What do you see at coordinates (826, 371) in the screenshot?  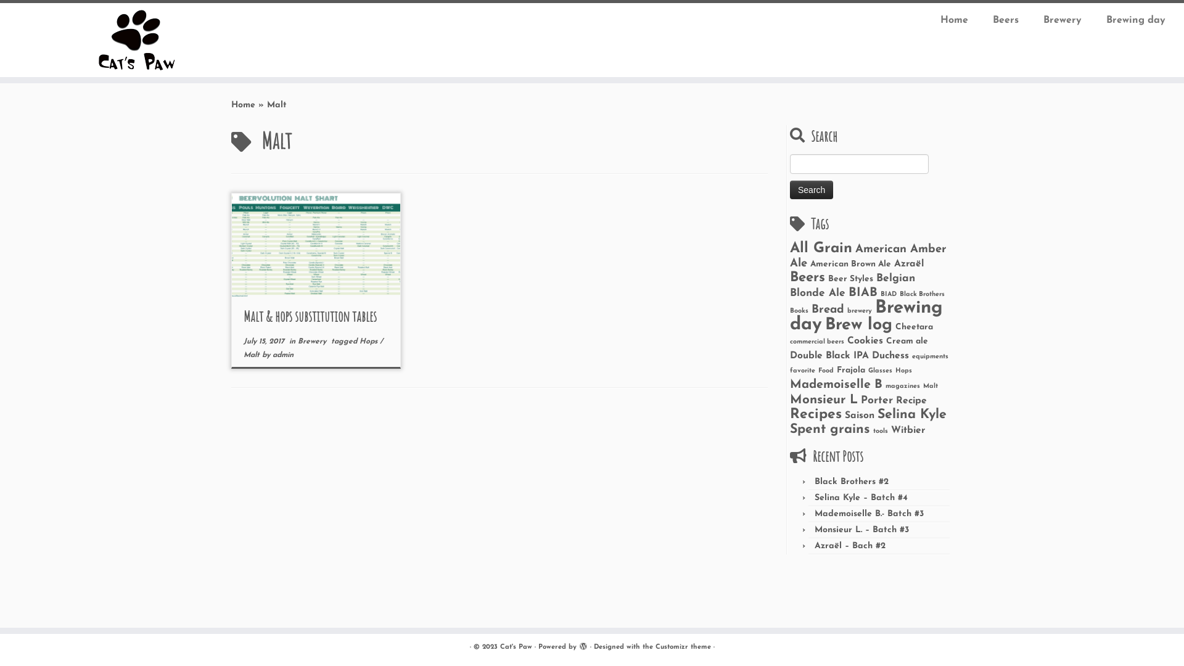 I see `Food` at bounding box center [826, 371].